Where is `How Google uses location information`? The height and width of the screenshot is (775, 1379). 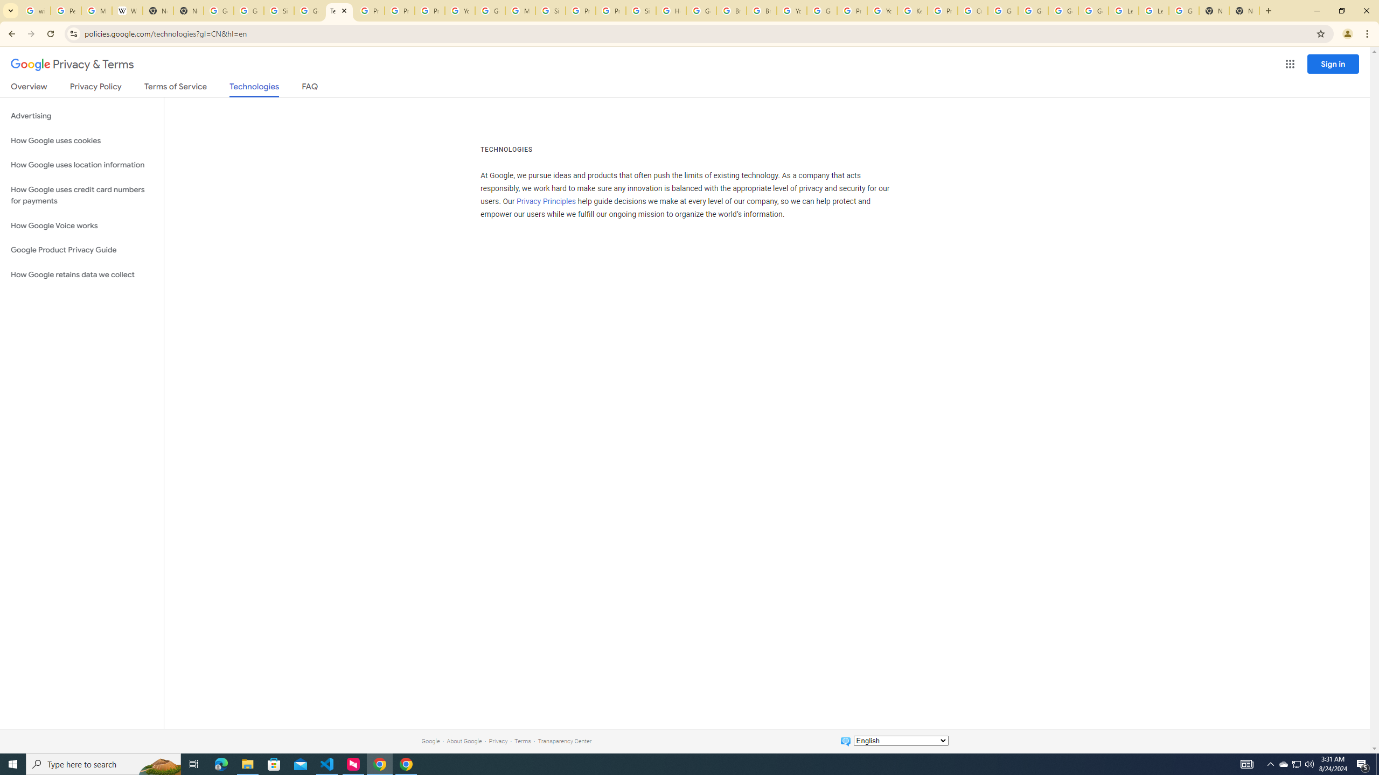
How Google uses location information is located at coordinates (82, 165).